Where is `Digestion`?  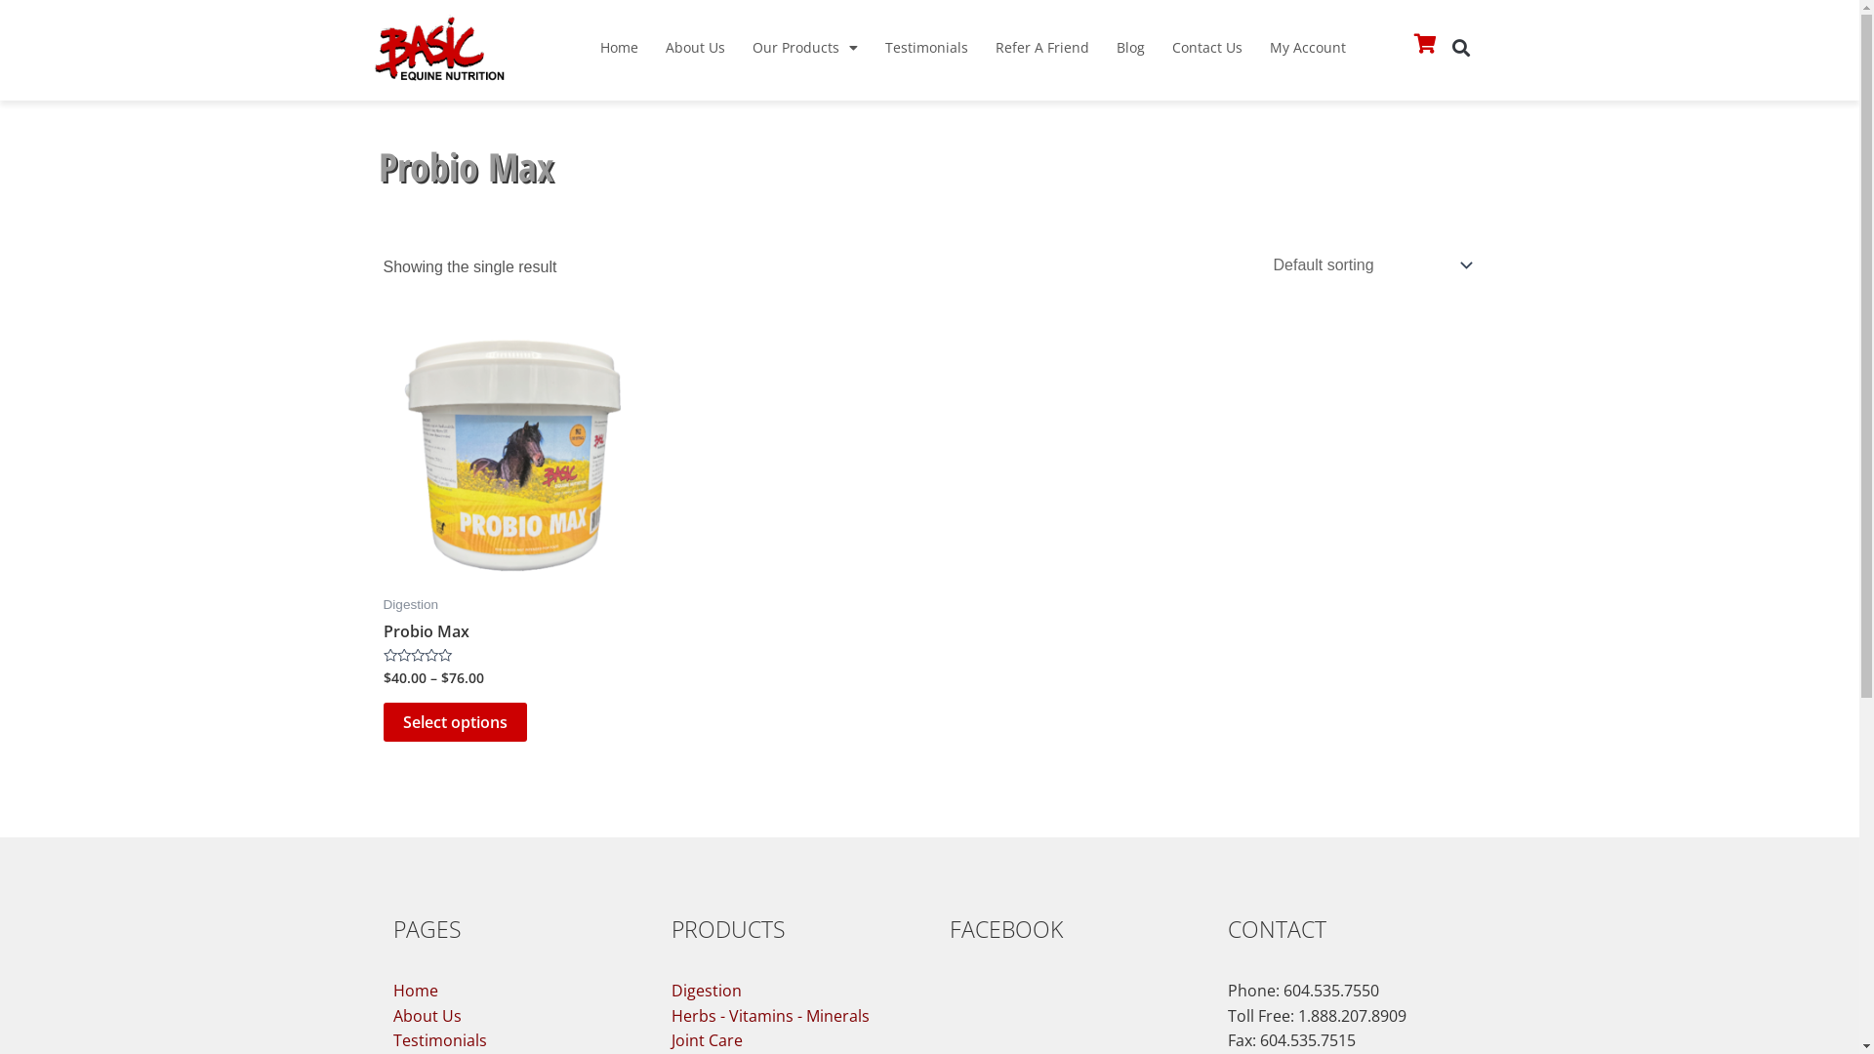
Digestion is located at coordinates (791, 992).